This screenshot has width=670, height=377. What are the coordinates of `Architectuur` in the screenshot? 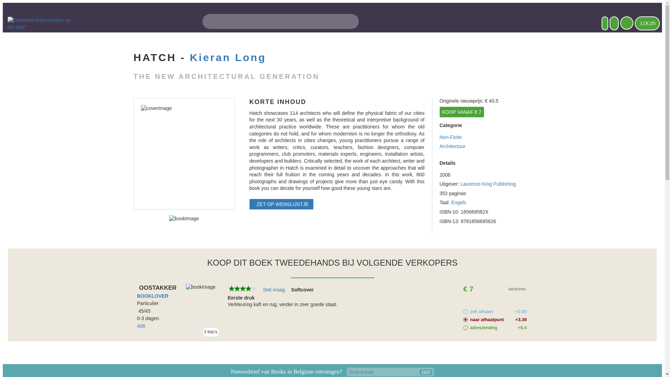 It's located at (485, 147).